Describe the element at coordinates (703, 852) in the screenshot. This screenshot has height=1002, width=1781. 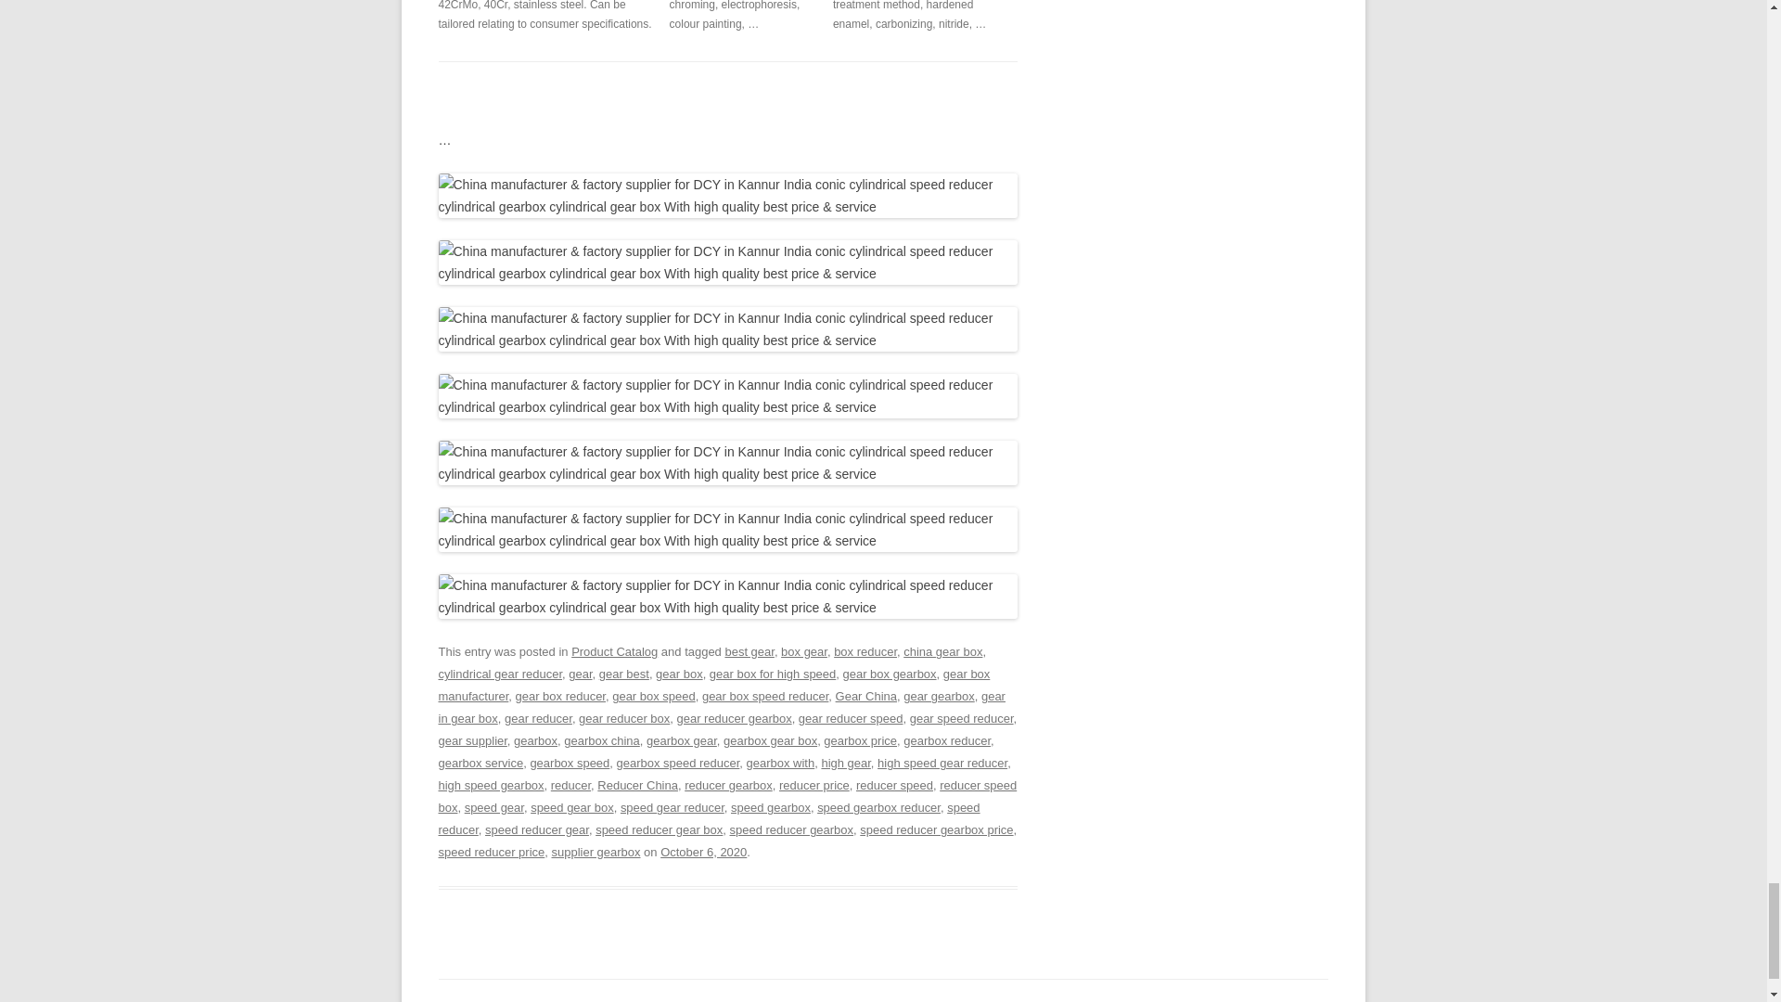
I see `2:40 am` at that location.